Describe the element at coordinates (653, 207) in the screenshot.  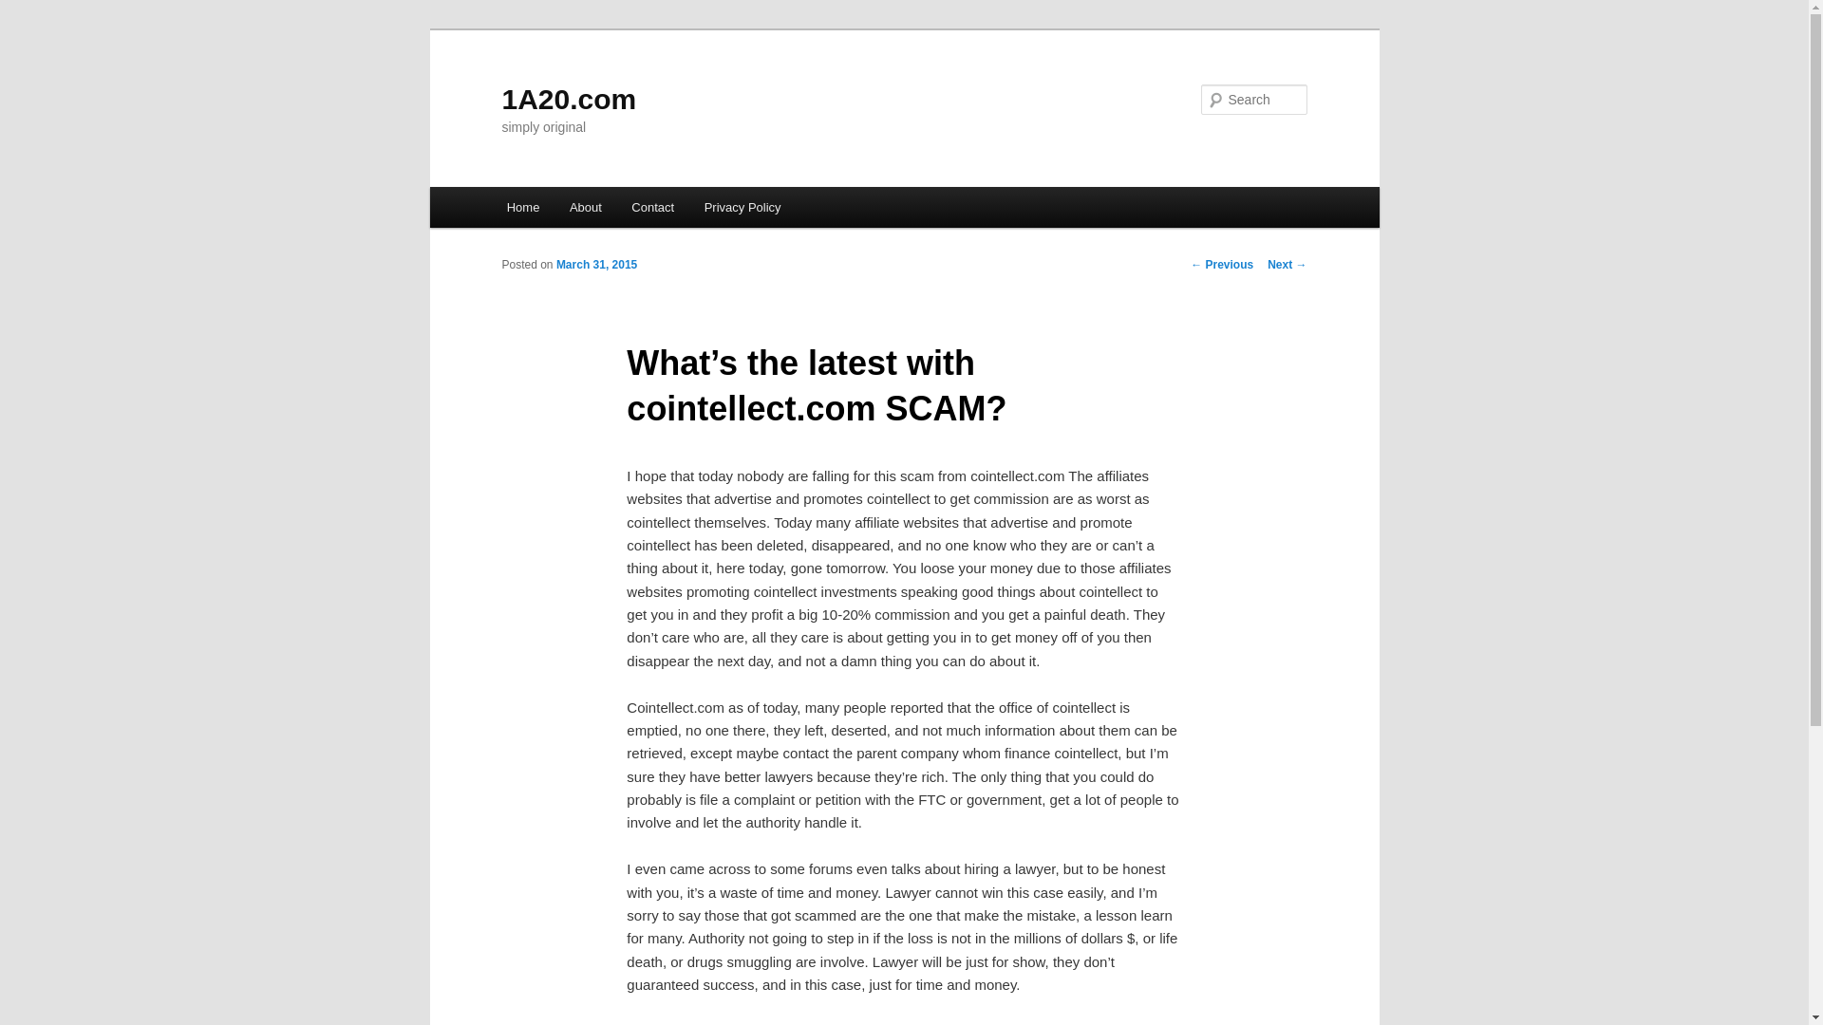
I see `Contact` at that location.